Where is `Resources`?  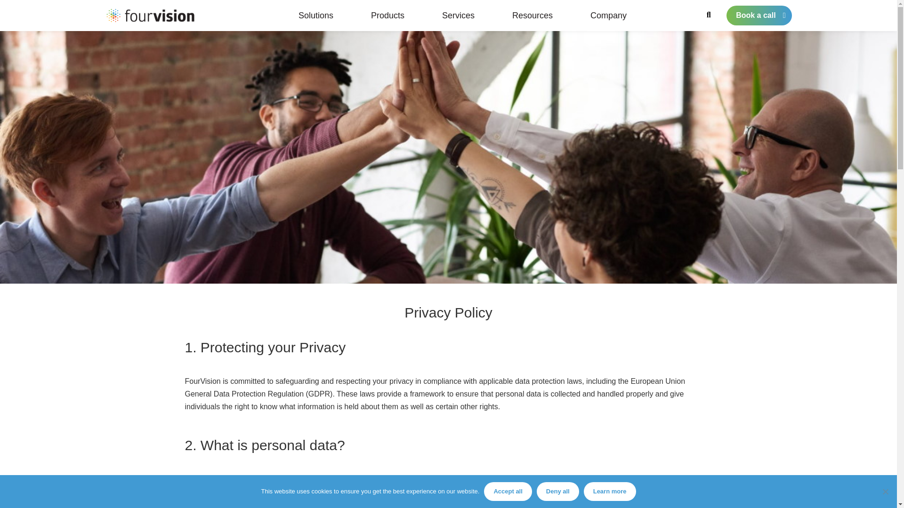 Resources is located at coordinates (532, 15).